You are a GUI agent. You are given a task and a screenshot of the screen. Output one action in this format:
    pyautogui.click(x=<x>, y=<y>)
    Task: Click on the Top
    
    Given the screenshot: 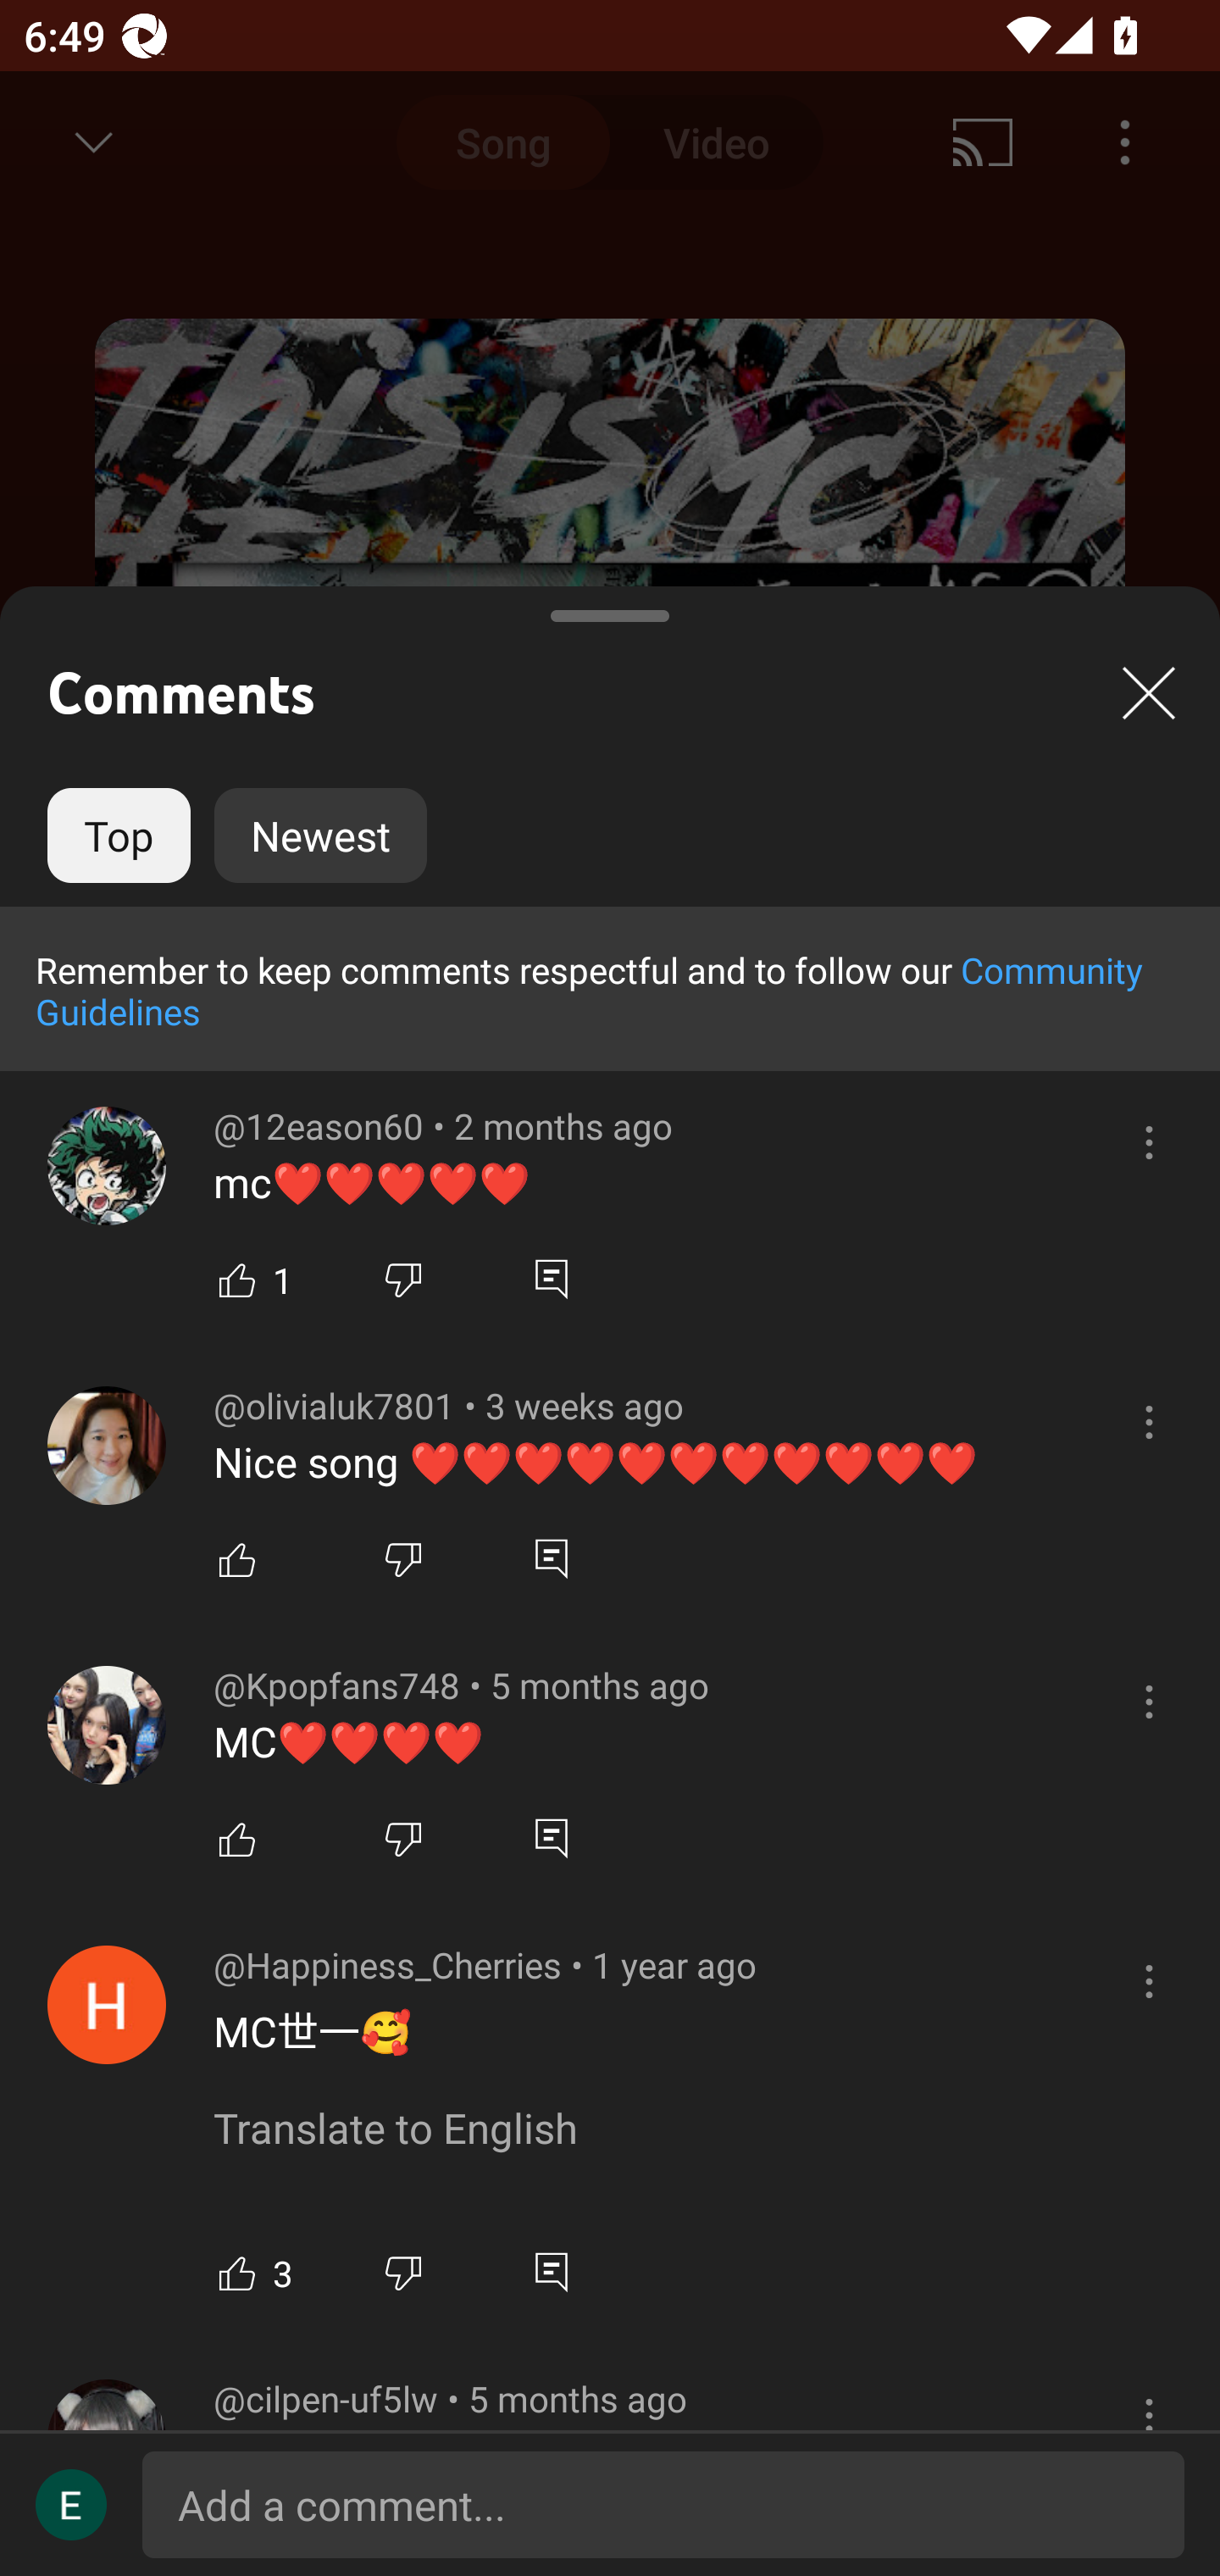 What is the action you would take?
    pyautogui.click(x=119, y=836)
    